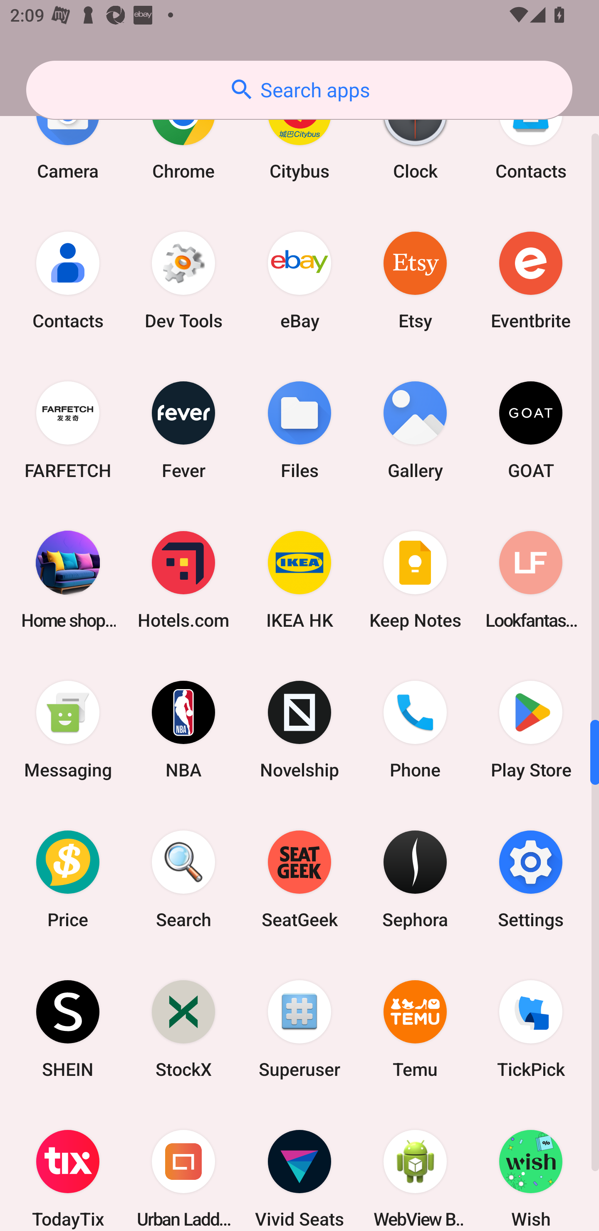 This screenshot has width=599, height=1231. I want to click on Play Store, so click(531, 729).